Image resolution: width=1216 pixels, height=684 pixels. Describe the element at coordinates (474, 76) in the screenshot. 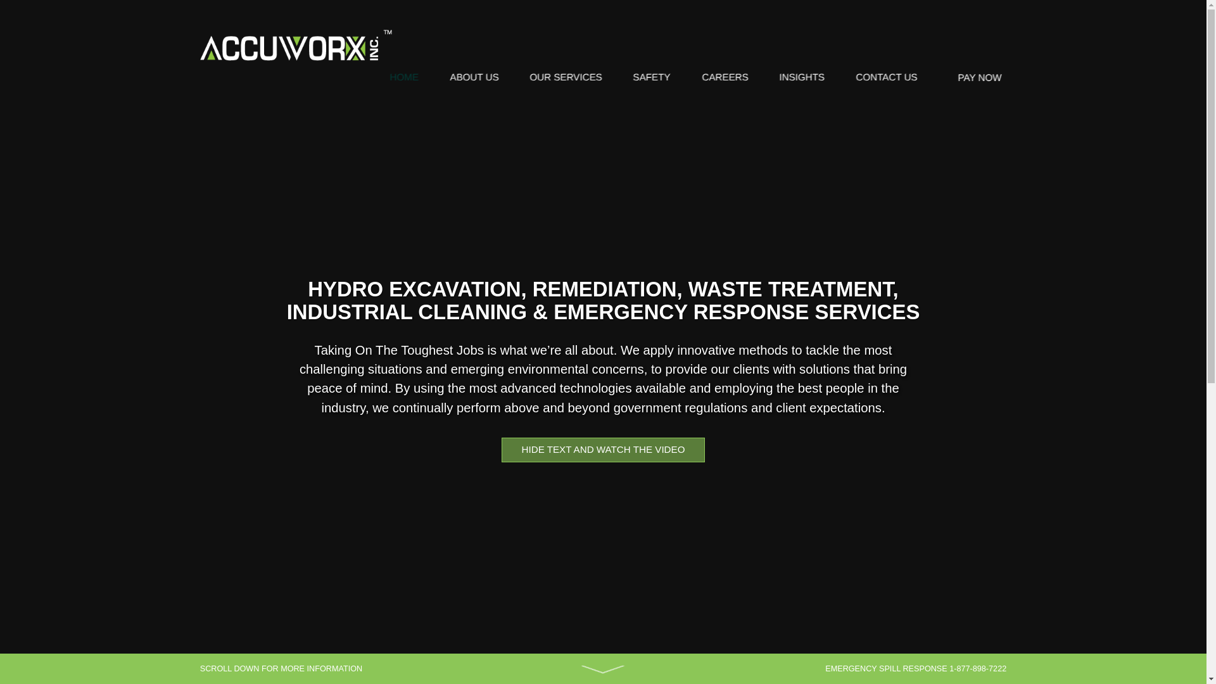

I see `ABOUT US` at that location.